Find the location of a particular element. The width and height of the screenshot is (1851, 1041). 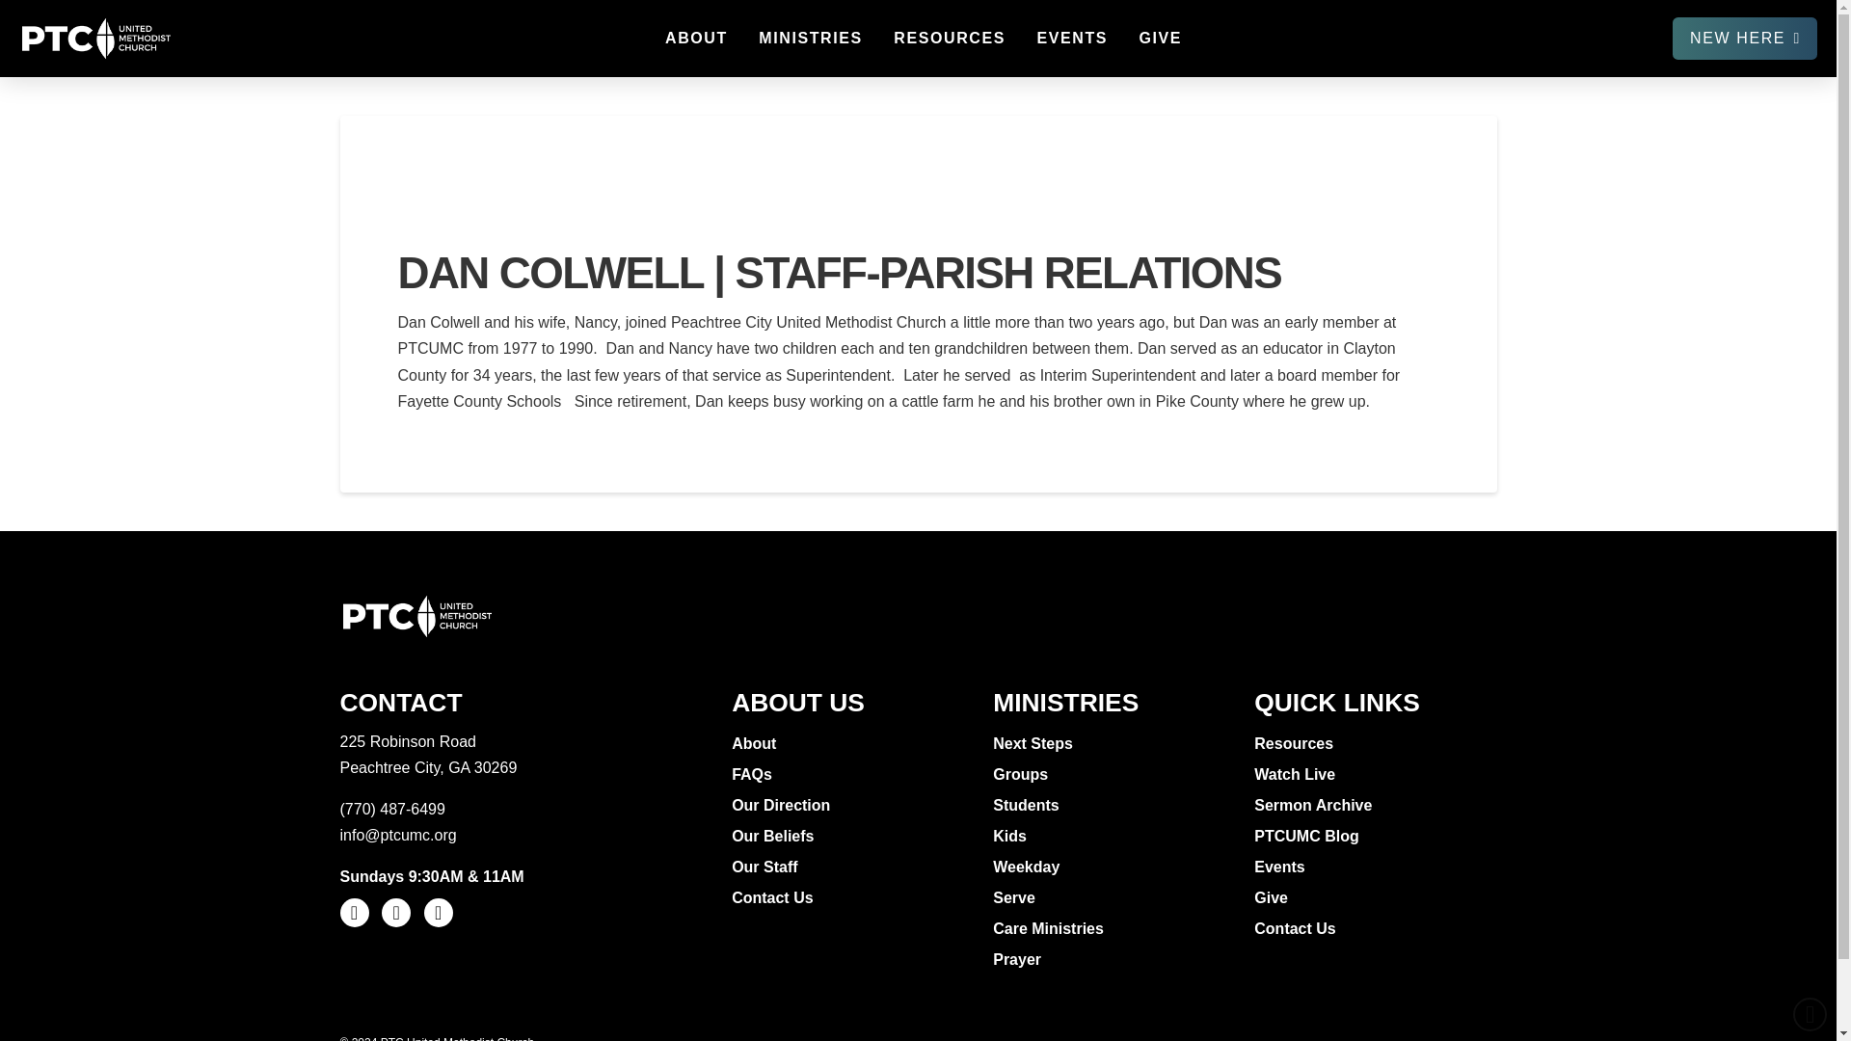

Groups is located at coordinates (1022, 775).